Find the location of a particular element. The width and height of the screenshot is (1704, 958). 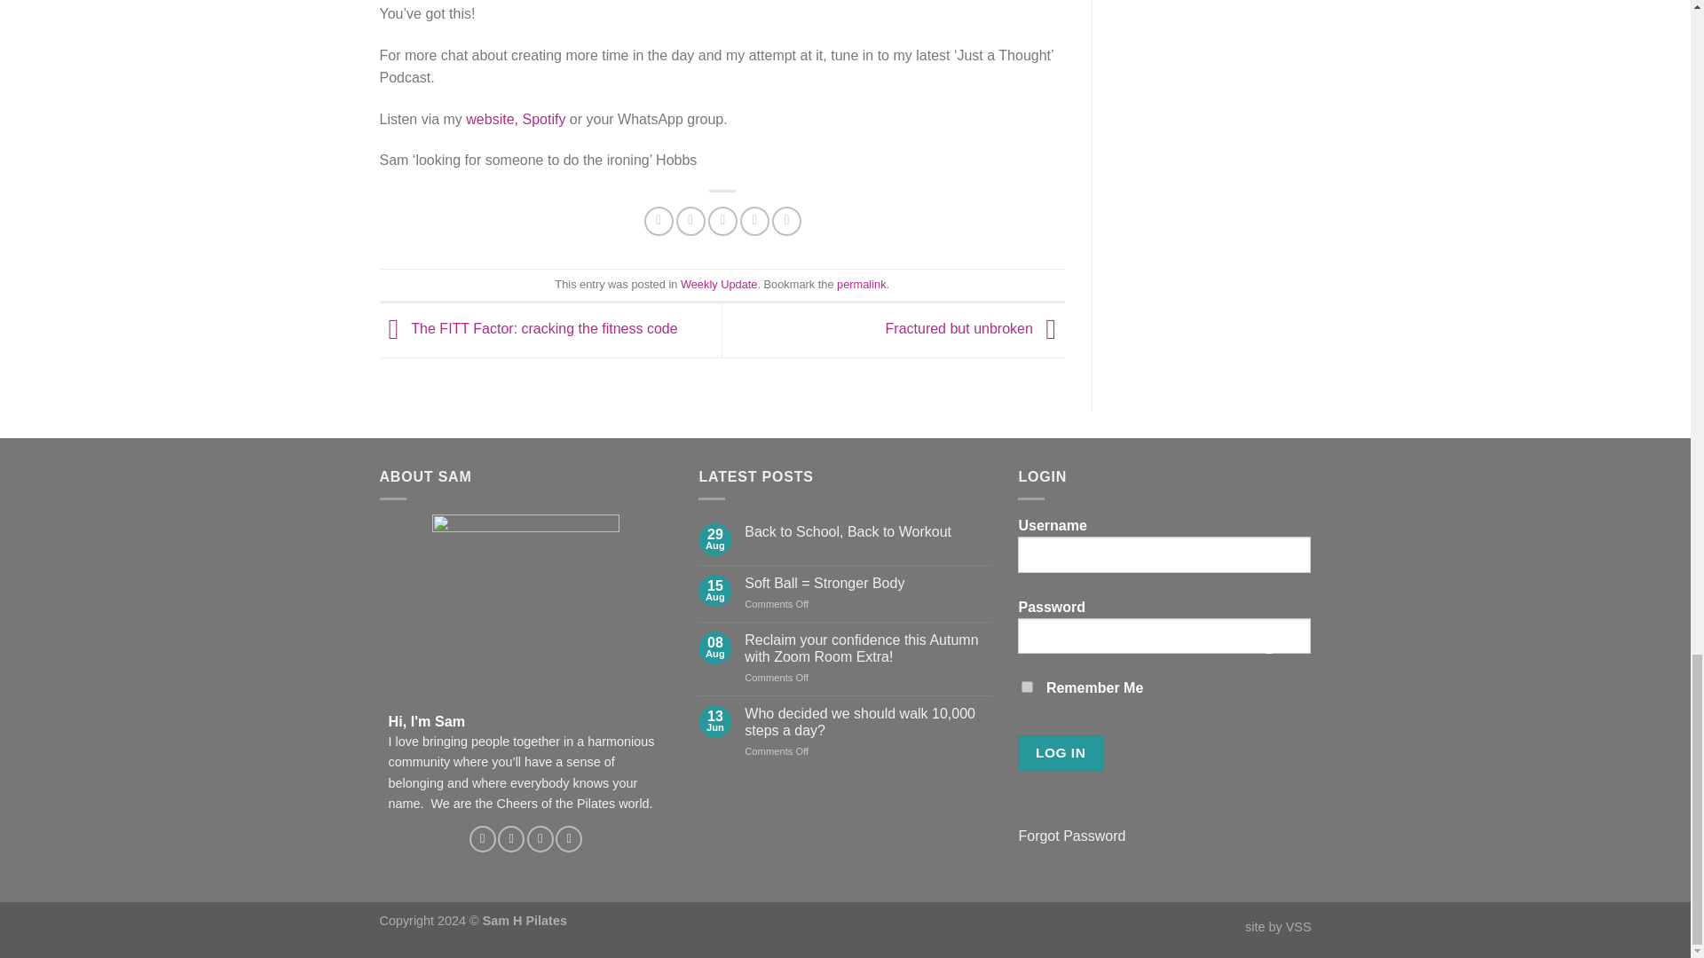

Share on Facebook is located at coordinates (659, 221).